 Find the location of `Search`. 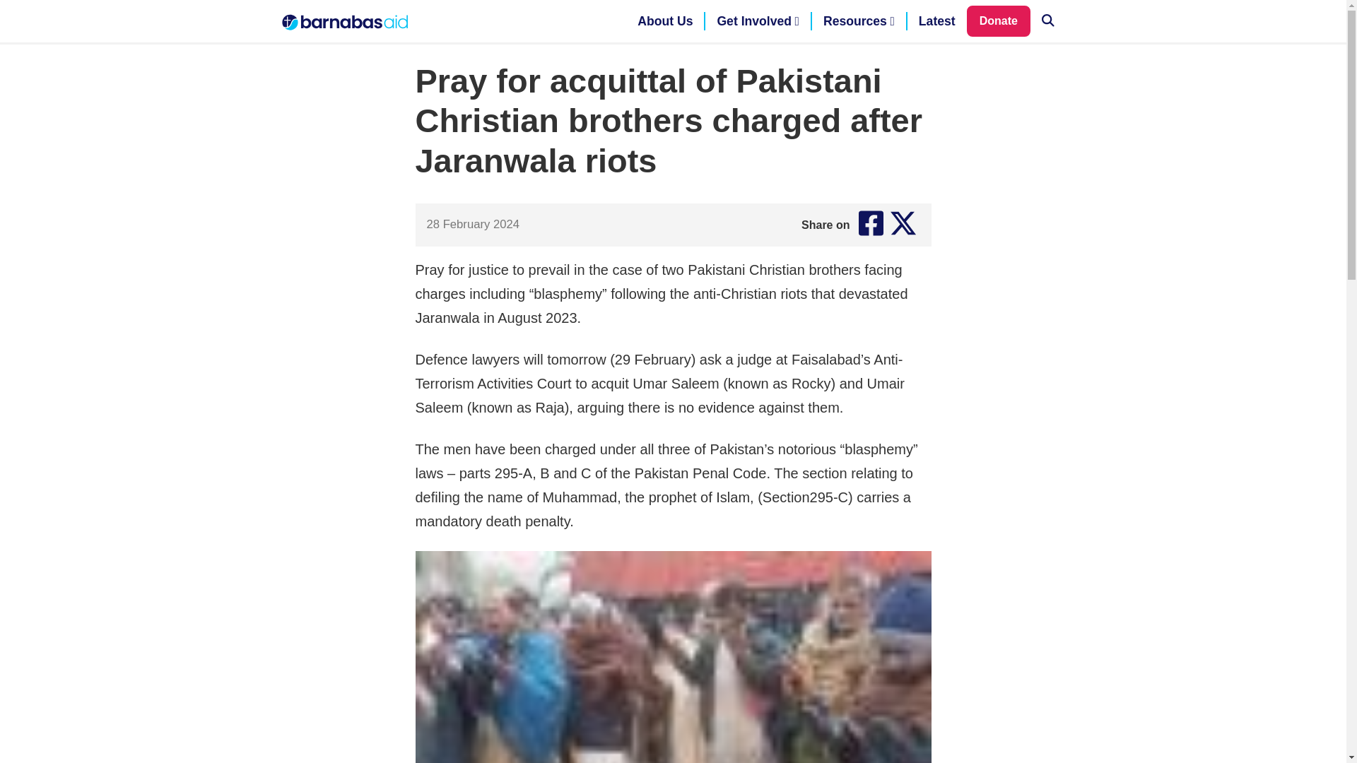

Search is located at coordinates (1047, 21).